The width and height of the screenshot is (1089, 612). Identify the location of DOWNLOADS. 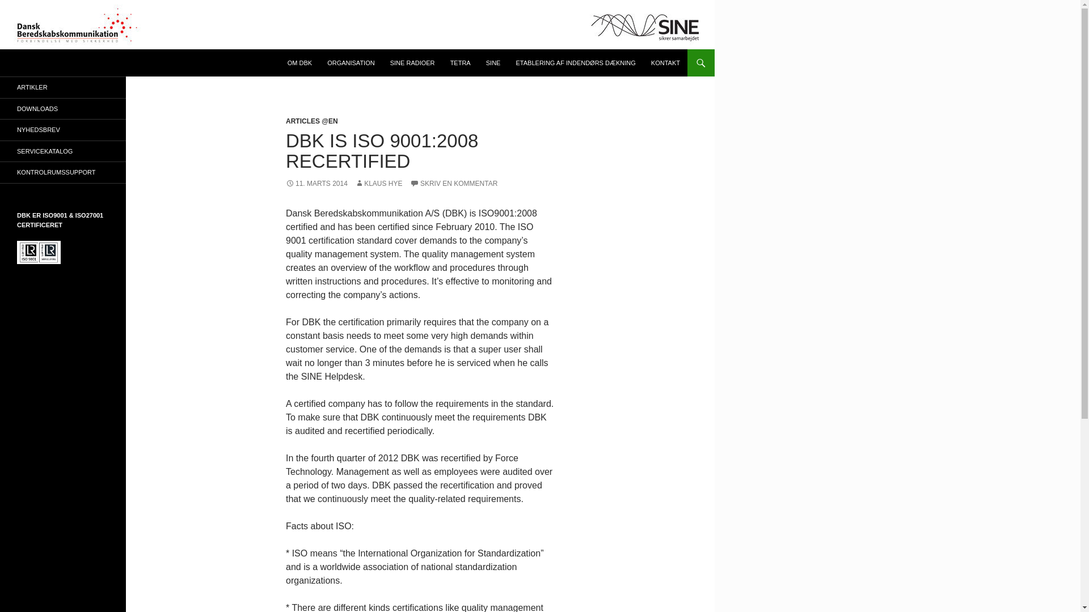
(63, 109).